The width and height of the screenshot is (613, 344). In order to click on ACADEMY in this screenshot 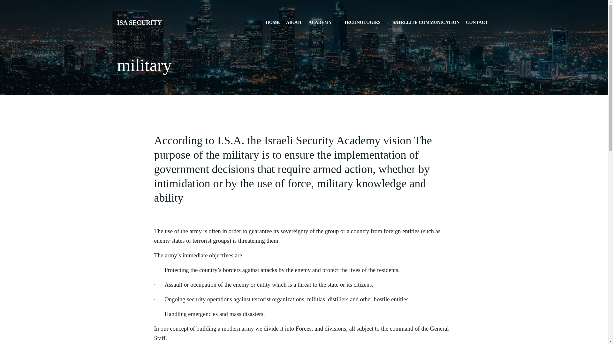, I will do `click(323, 22)`.